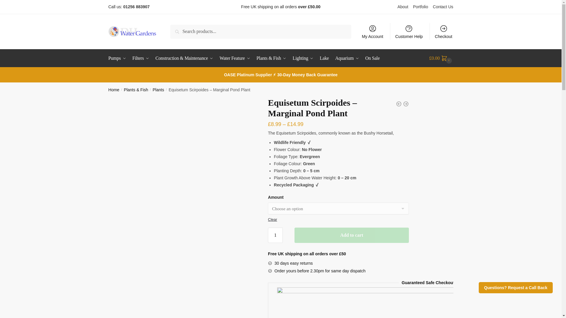  I want to click on Checkout, so click(444, 31).